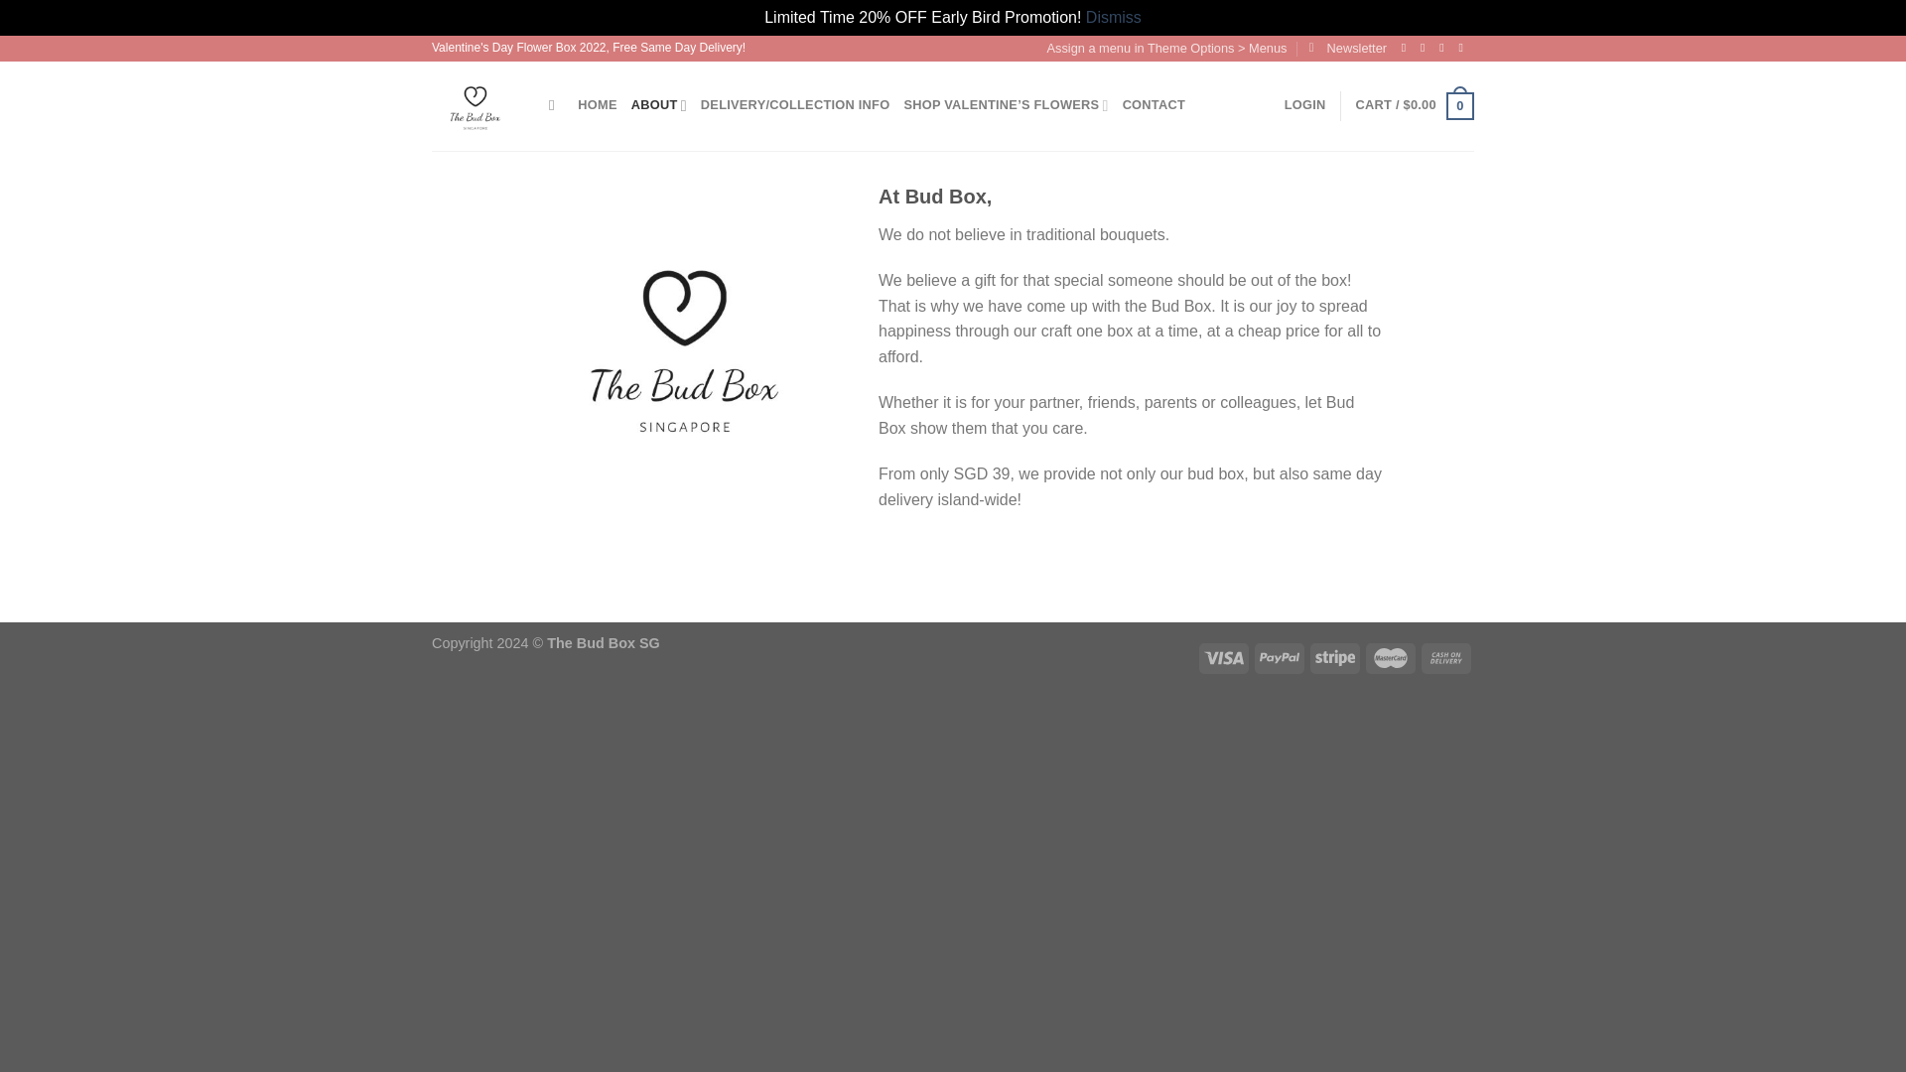  Describe the element at coordinates (658, 105) in the screenshot. I see `ABOUT` at that location.